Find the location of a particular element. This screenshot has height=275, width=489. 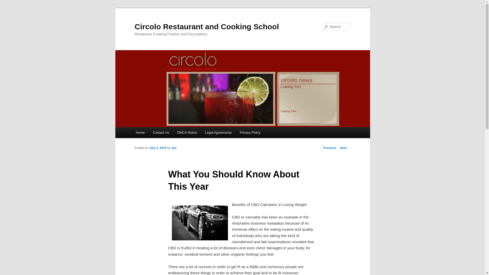

Privacy Policy is located at coordinates (250, 132).